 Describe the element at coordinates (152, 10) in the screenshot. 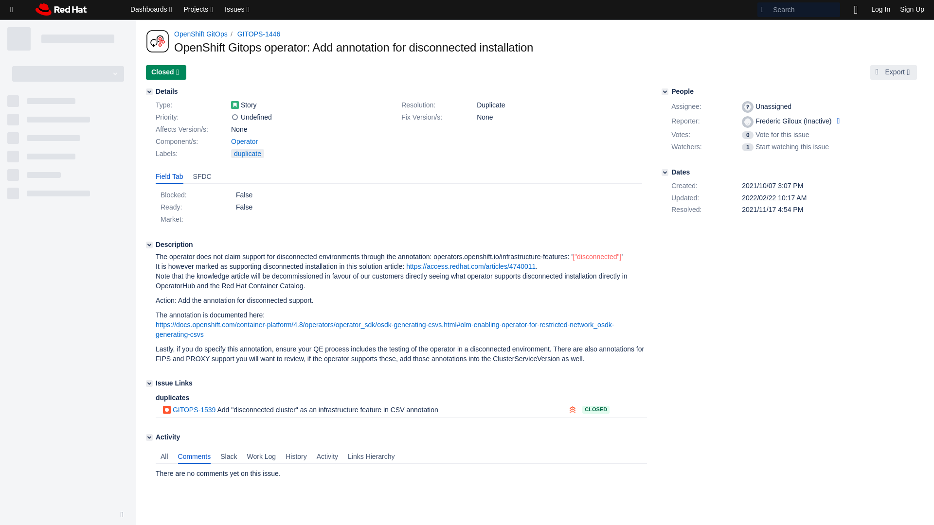

I see `View and manage your dashboards` at that location.